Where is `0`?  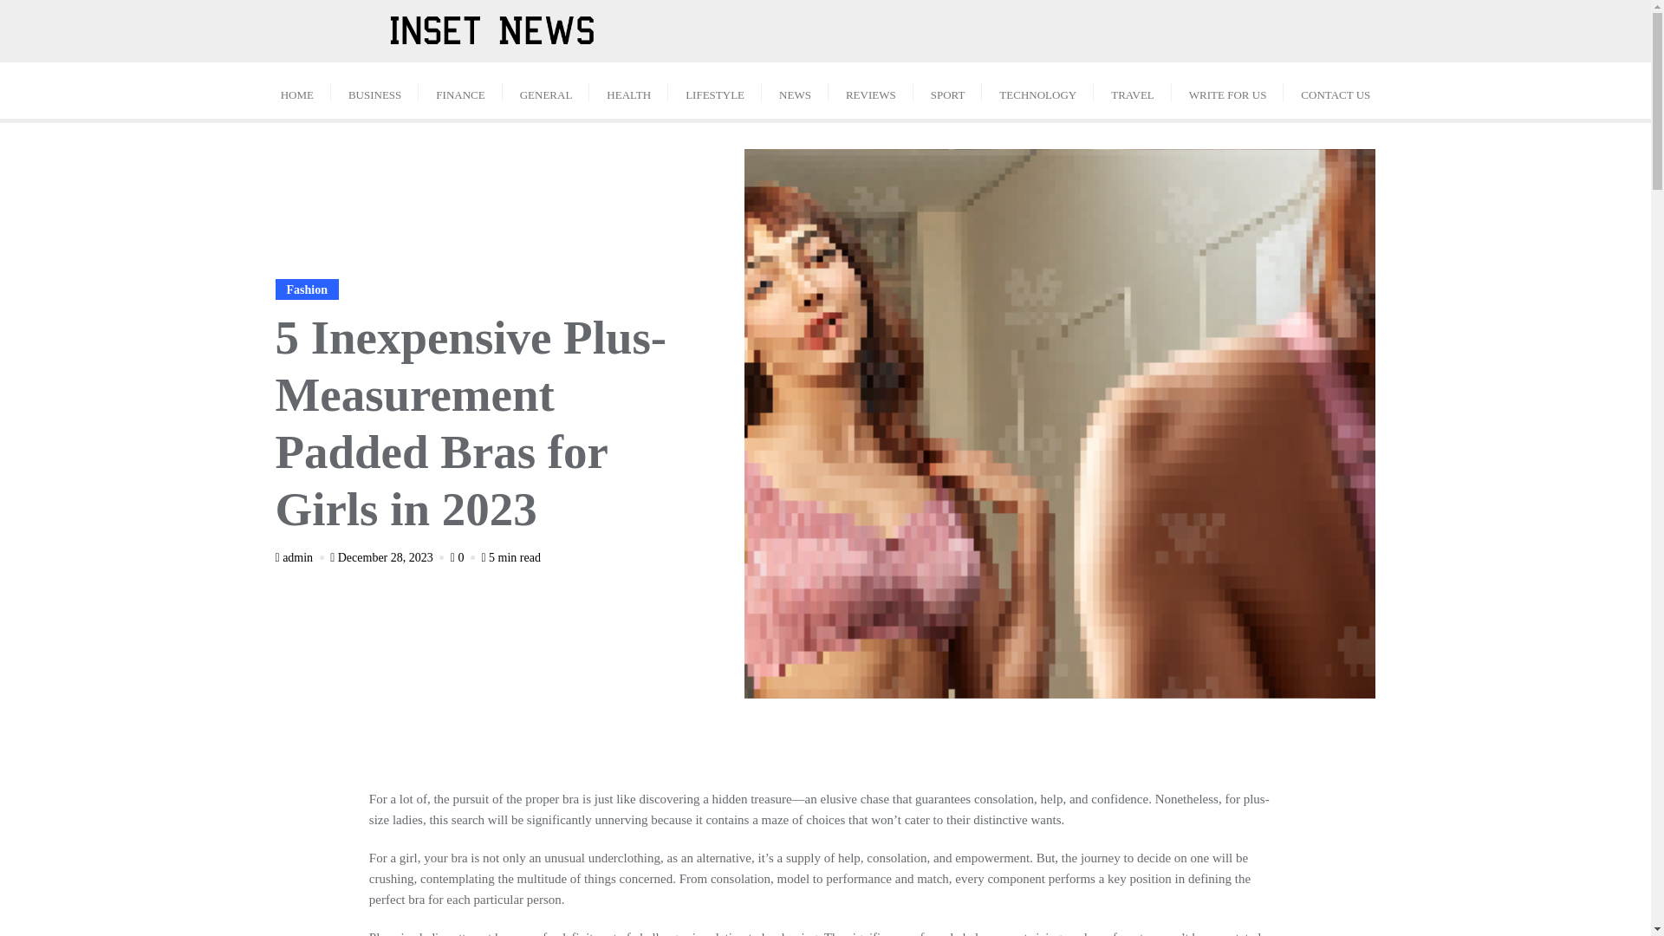
0 is located at coordinates (465, 558).